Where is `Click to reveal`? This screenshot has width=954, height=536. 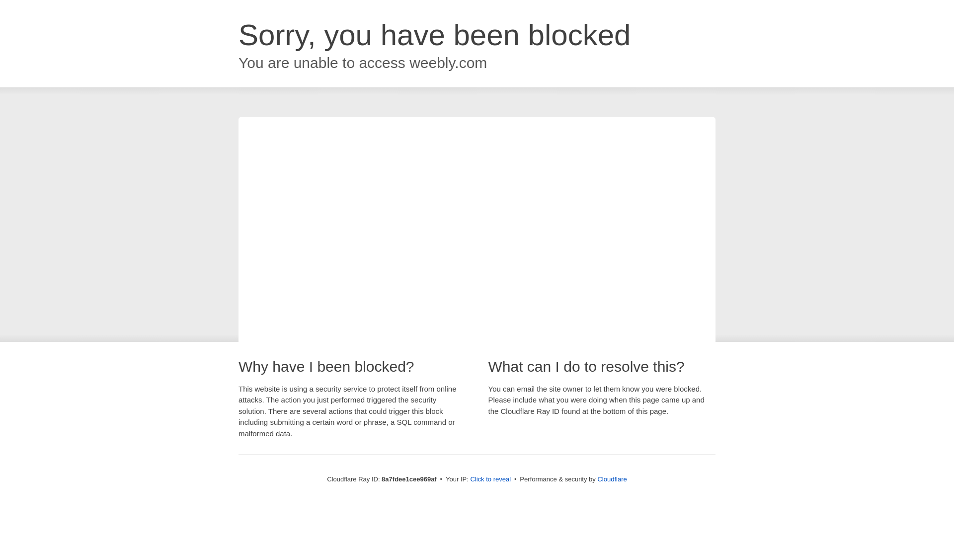
Click to reveal is located at coordinates (490, 479).